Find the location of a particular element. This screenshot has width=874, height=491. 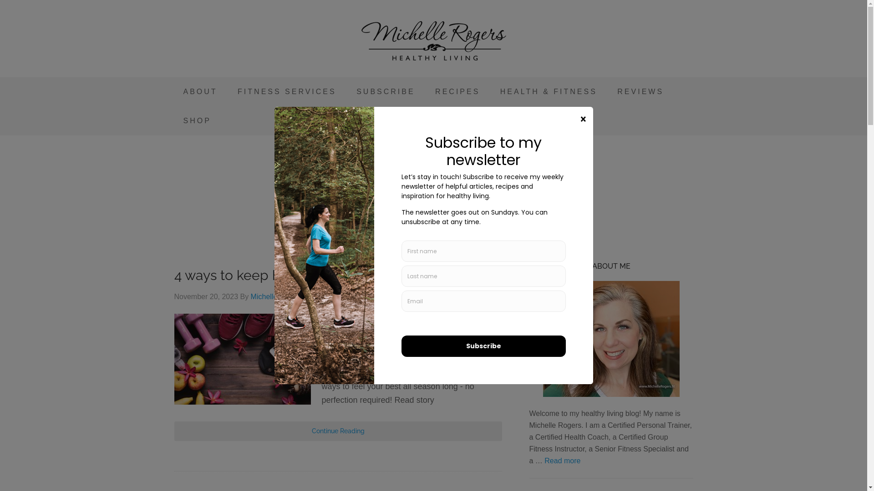

Continue Reading is located at coordinates (338, 431).